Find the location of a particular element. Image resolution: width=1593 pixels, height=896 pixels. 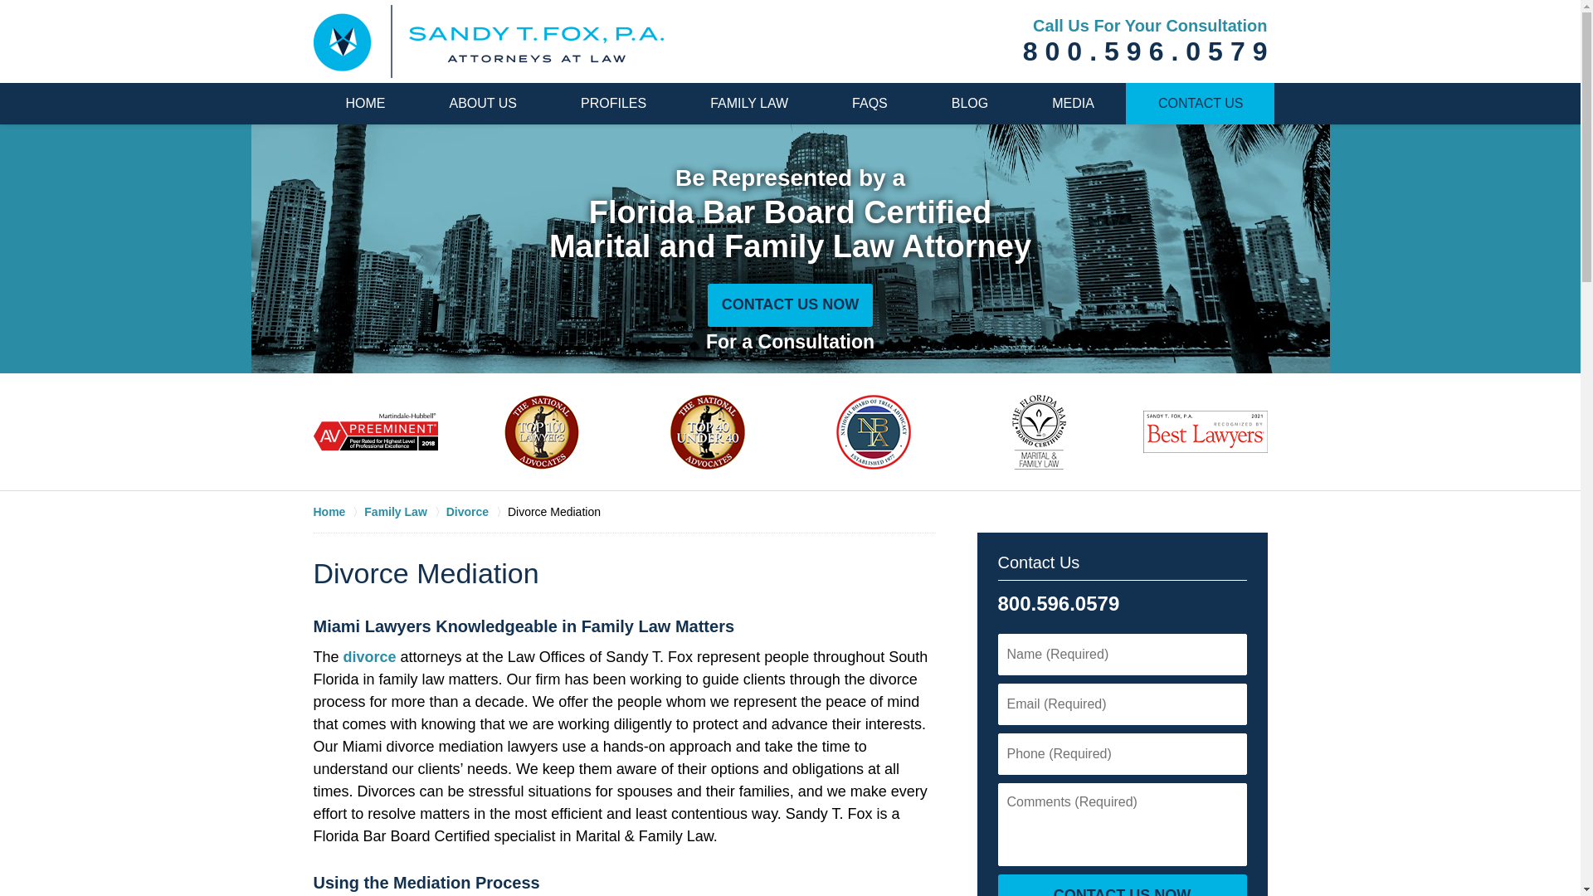

Miami Family Lawyers Sandy T. Fox Home is located at coordinates (489, 41).